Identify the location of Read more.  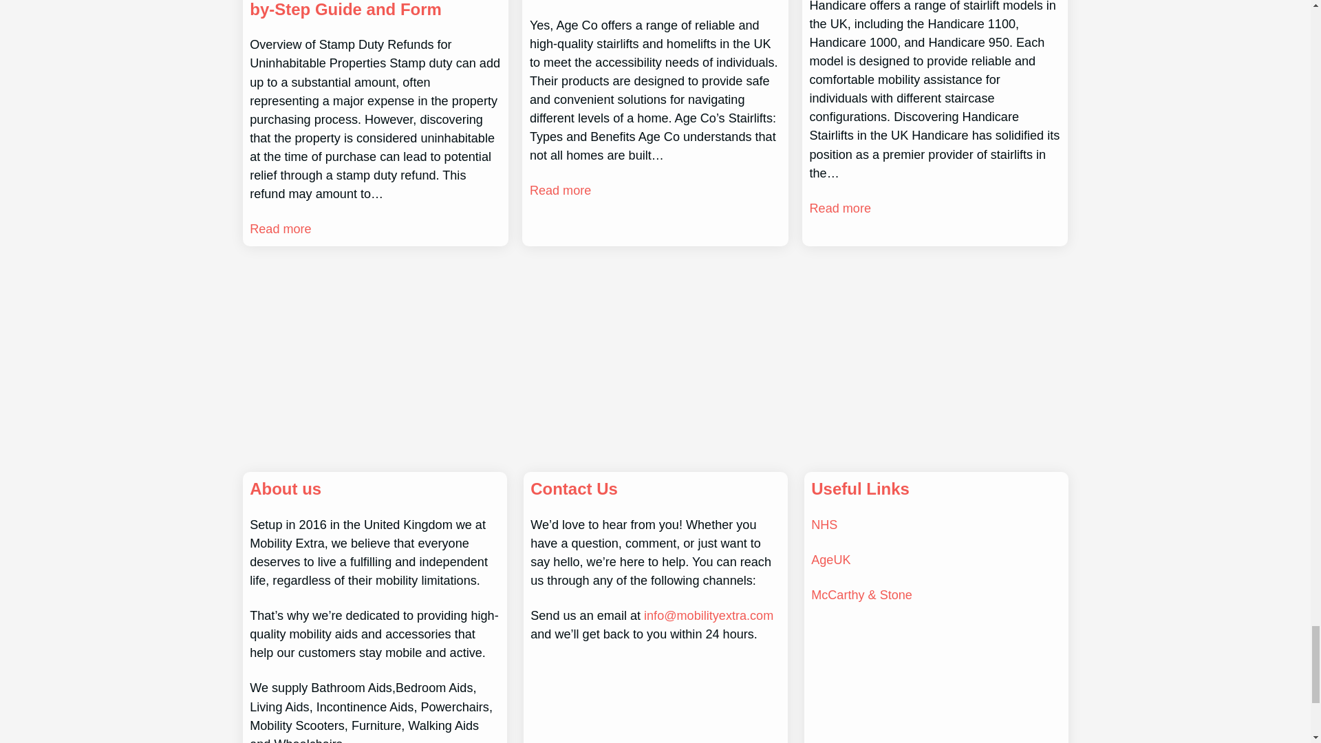
(279, 228).